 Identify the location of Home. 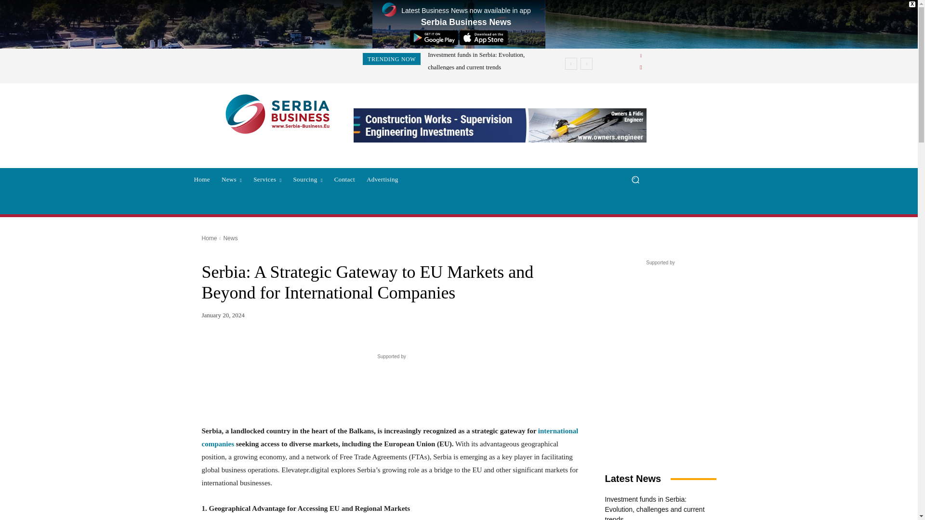
(201, 179).